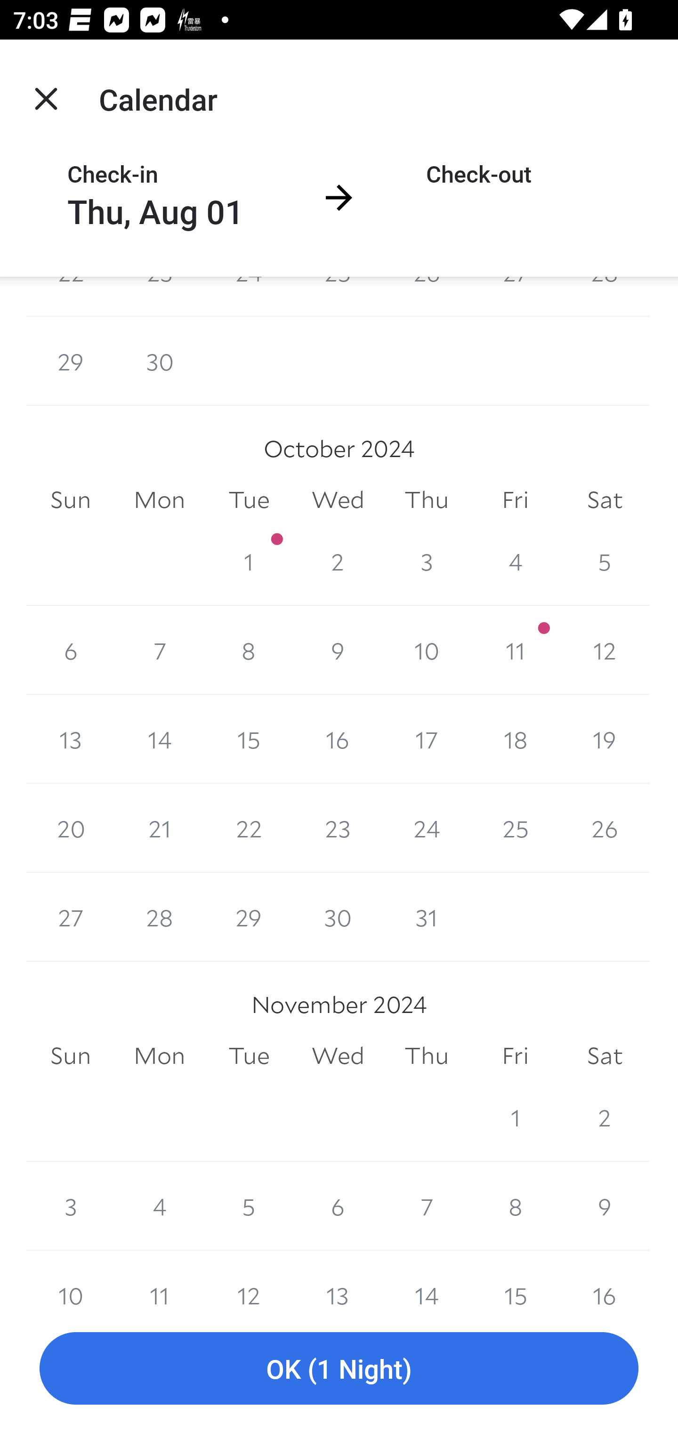 The height and width of the screenshot is (1431, 678). I want to click on 27 27 October 2024, so click(71, 917).